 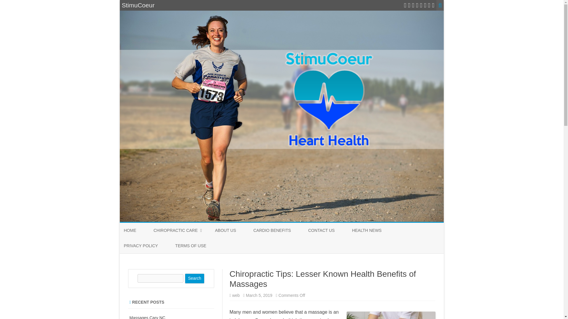 I want to click on Search, so click(x=195, y=278).